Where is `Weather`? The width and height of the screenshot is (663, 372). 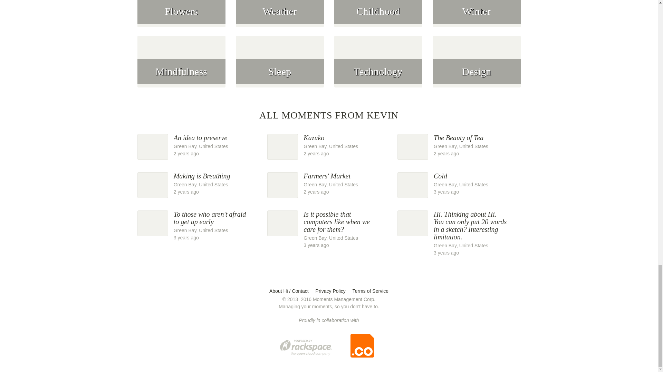
Weather is located at coordinates (199, 145).